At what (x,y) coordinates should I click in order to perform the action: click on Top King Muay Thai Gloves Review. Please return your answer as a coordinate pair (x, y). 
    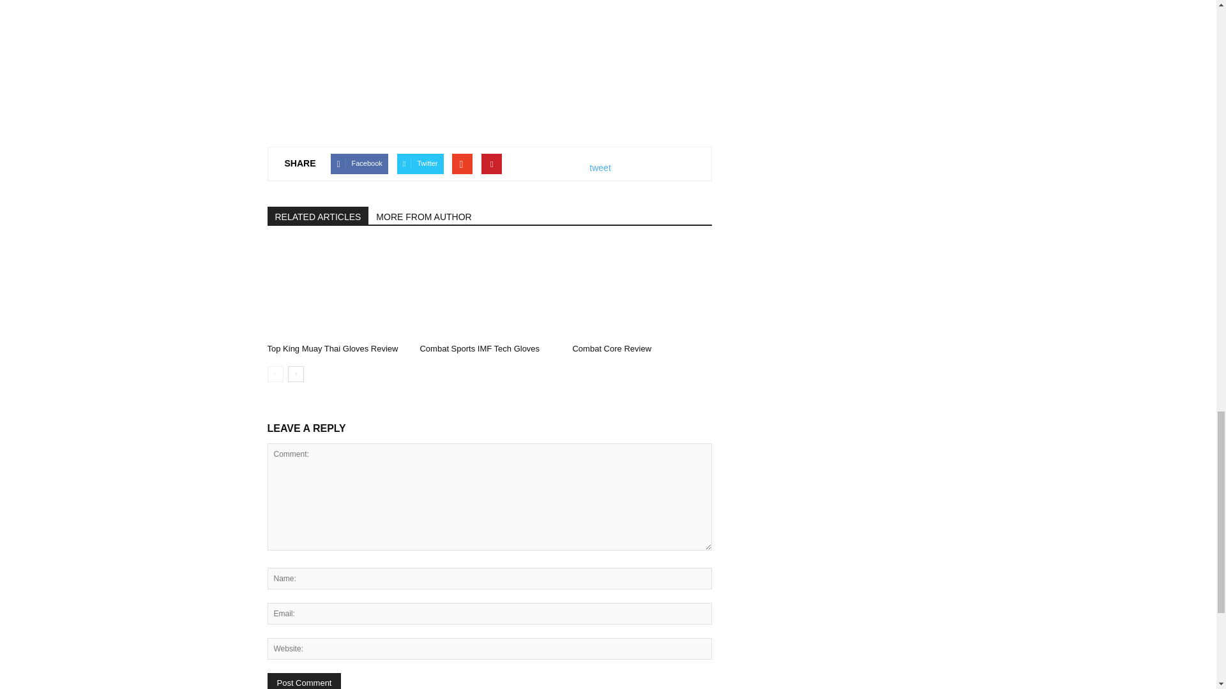
    Looking at the image, I should click on (336, 290).